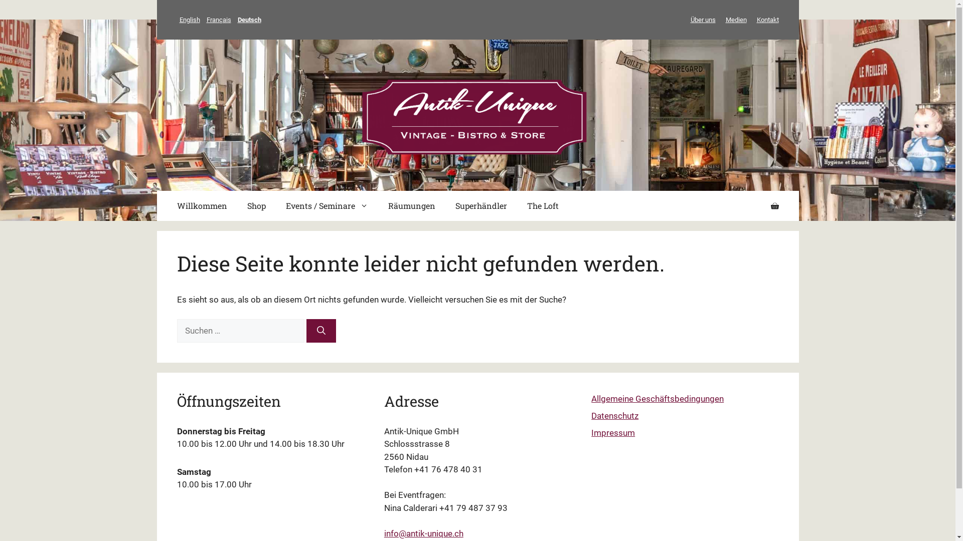  What do you see at coordinates (240, 331) in the screenshot?
I see `Suche nach:` at bounding box center [240, 331].